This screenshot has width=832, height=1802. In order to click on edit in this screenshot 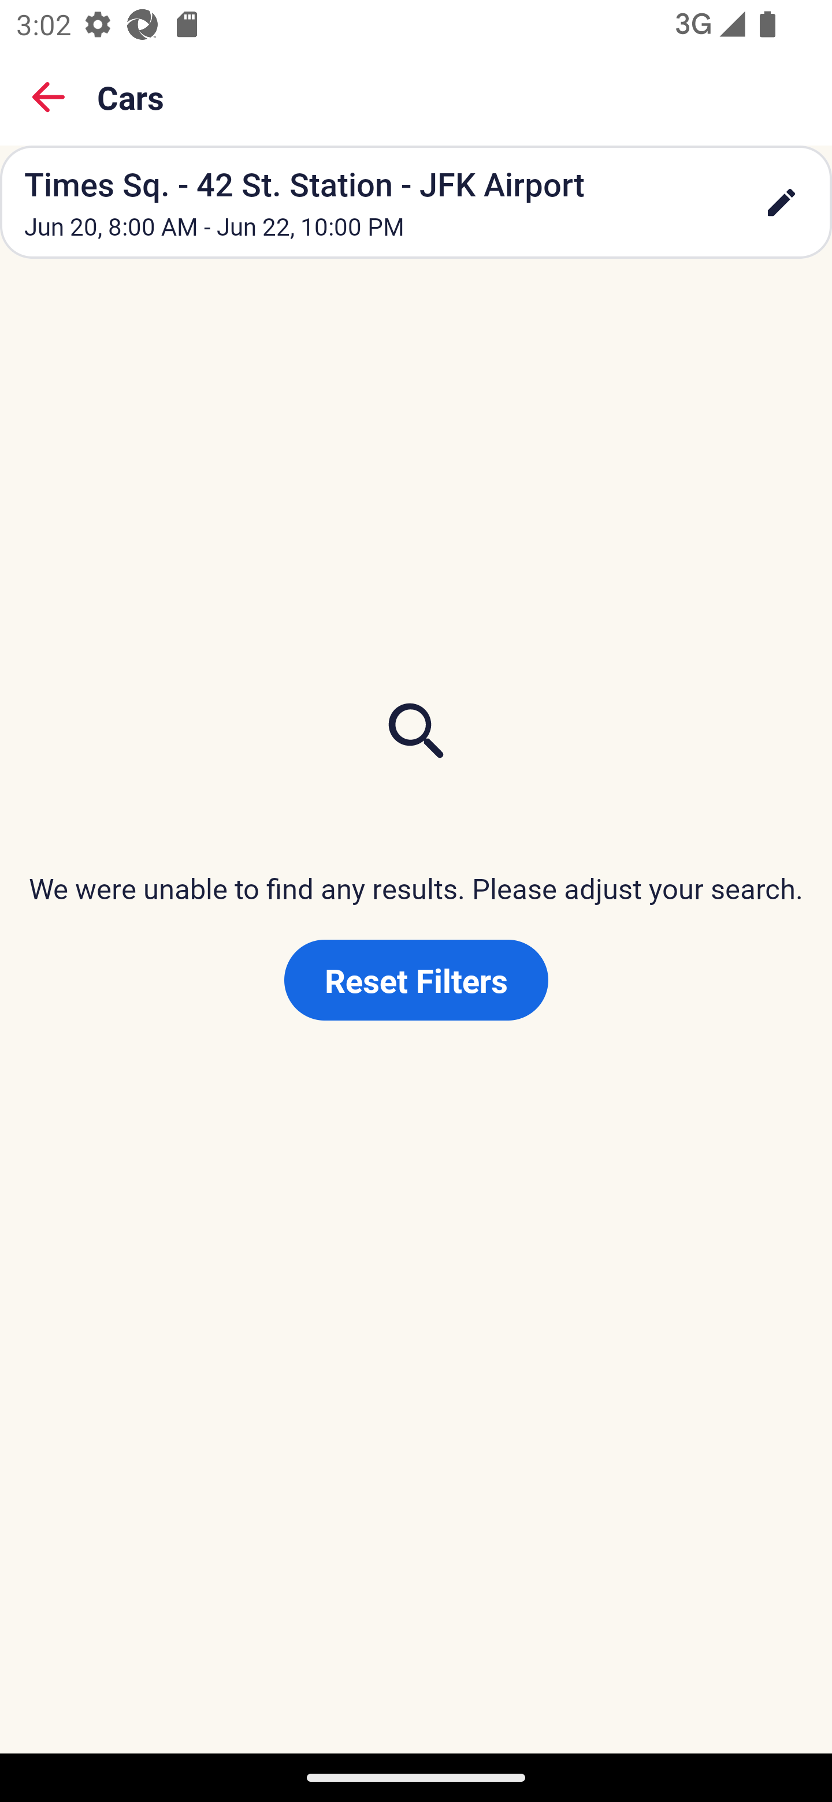, I will do `click(781, 202)`.